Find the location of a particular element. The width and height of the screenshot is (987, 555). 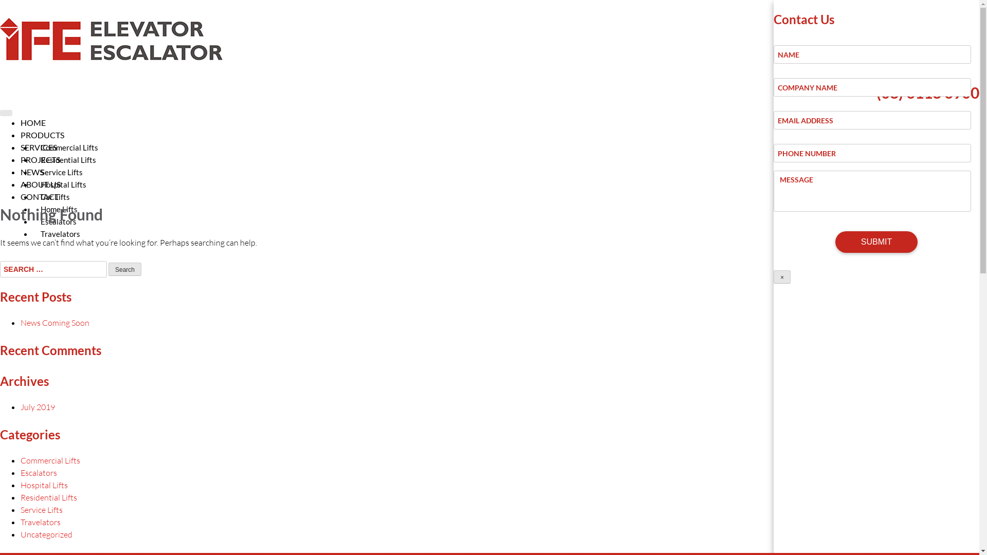

Commercial Lifts is located at coordinates (69, 147).